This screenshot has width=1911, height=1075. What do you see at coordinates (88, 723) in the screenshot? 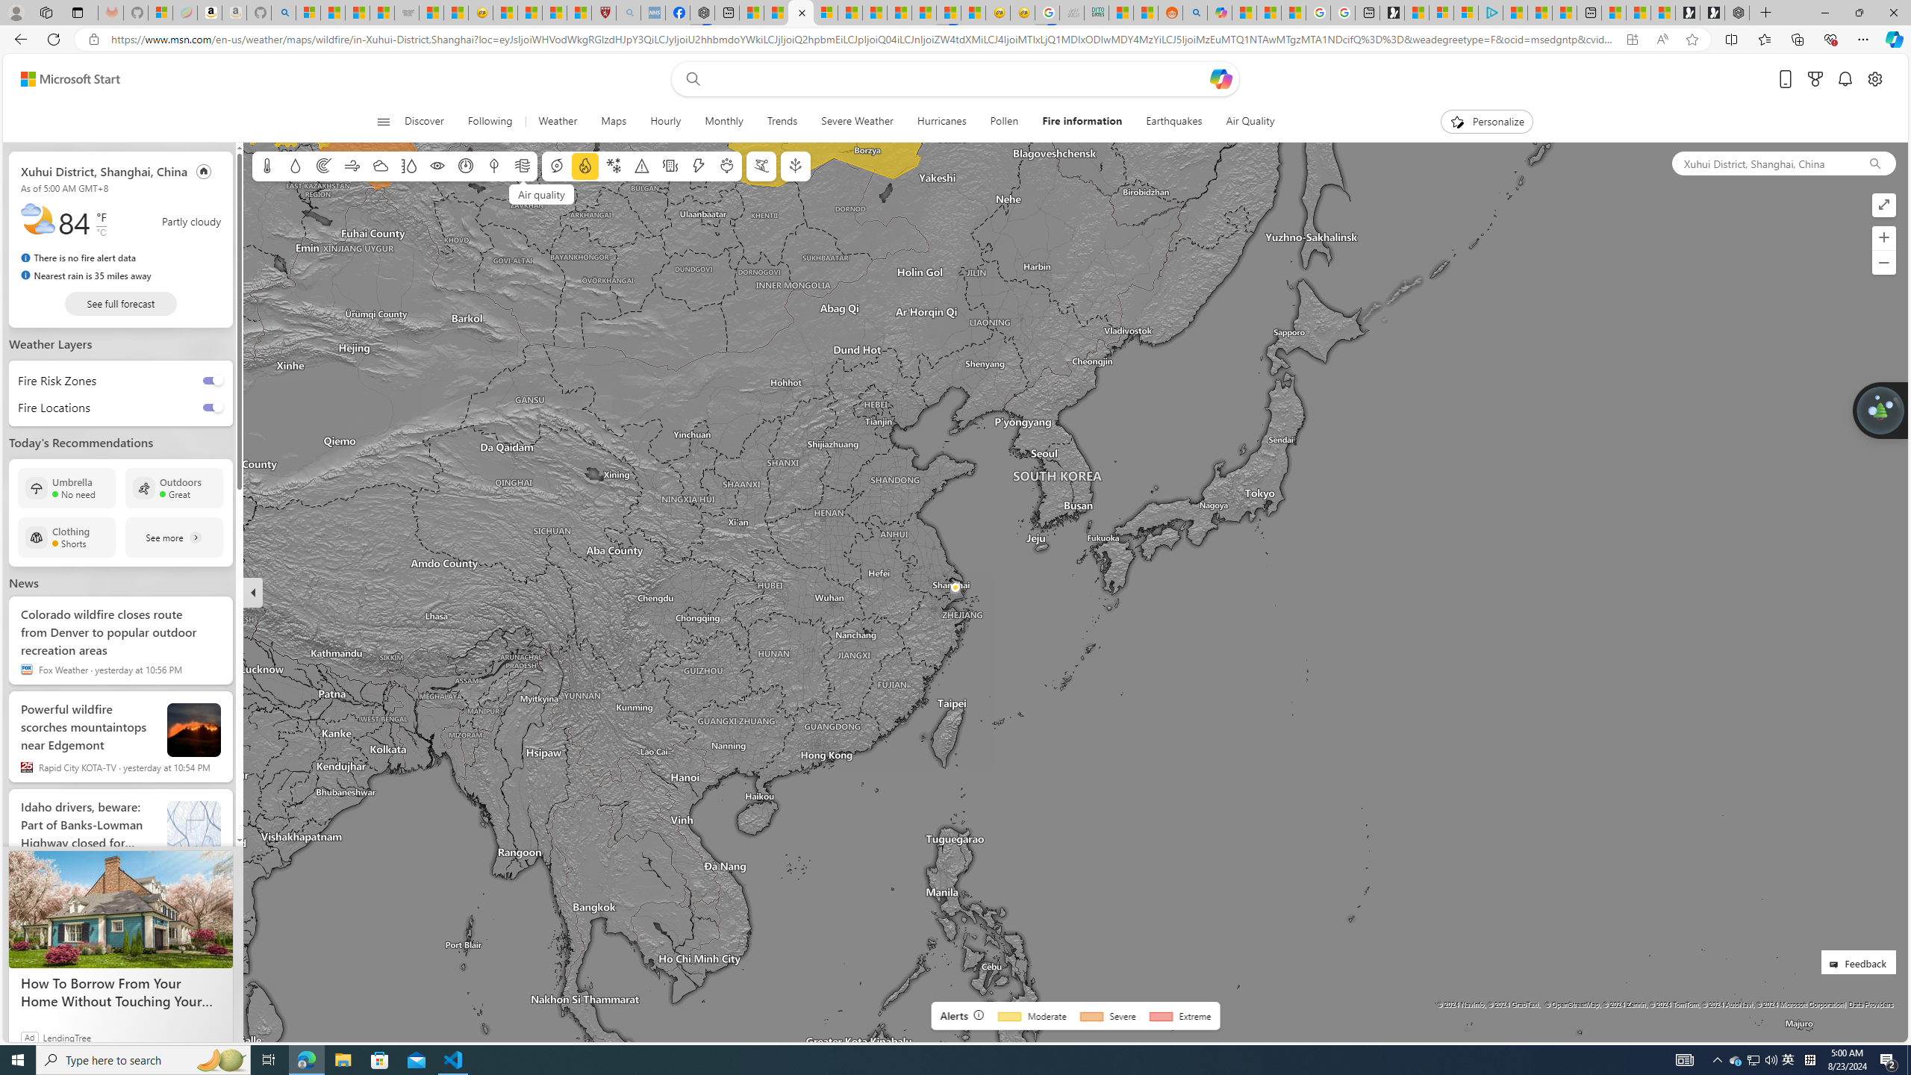
I see `Powerful wildfire scorches mountaintops near Edgemont` at bounding box center [88, 723].